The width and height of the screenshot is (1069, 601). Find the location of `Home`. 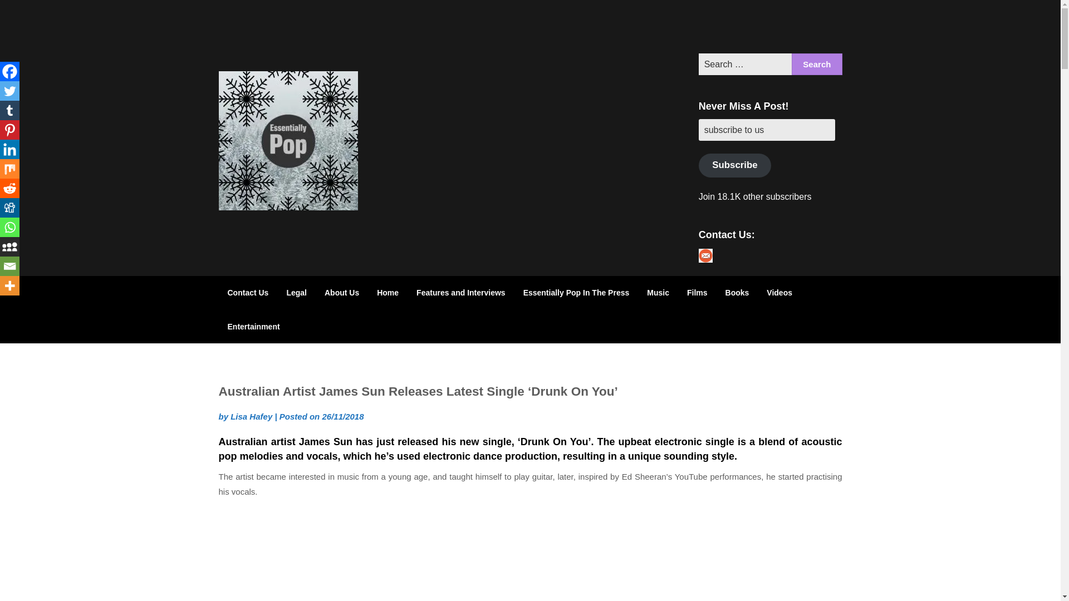

Home is located at coordinates (388, 293).